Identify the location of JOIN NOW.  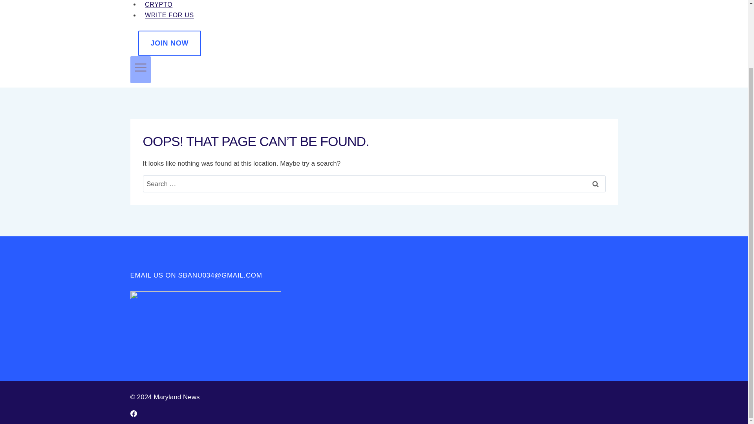
(170, 43).